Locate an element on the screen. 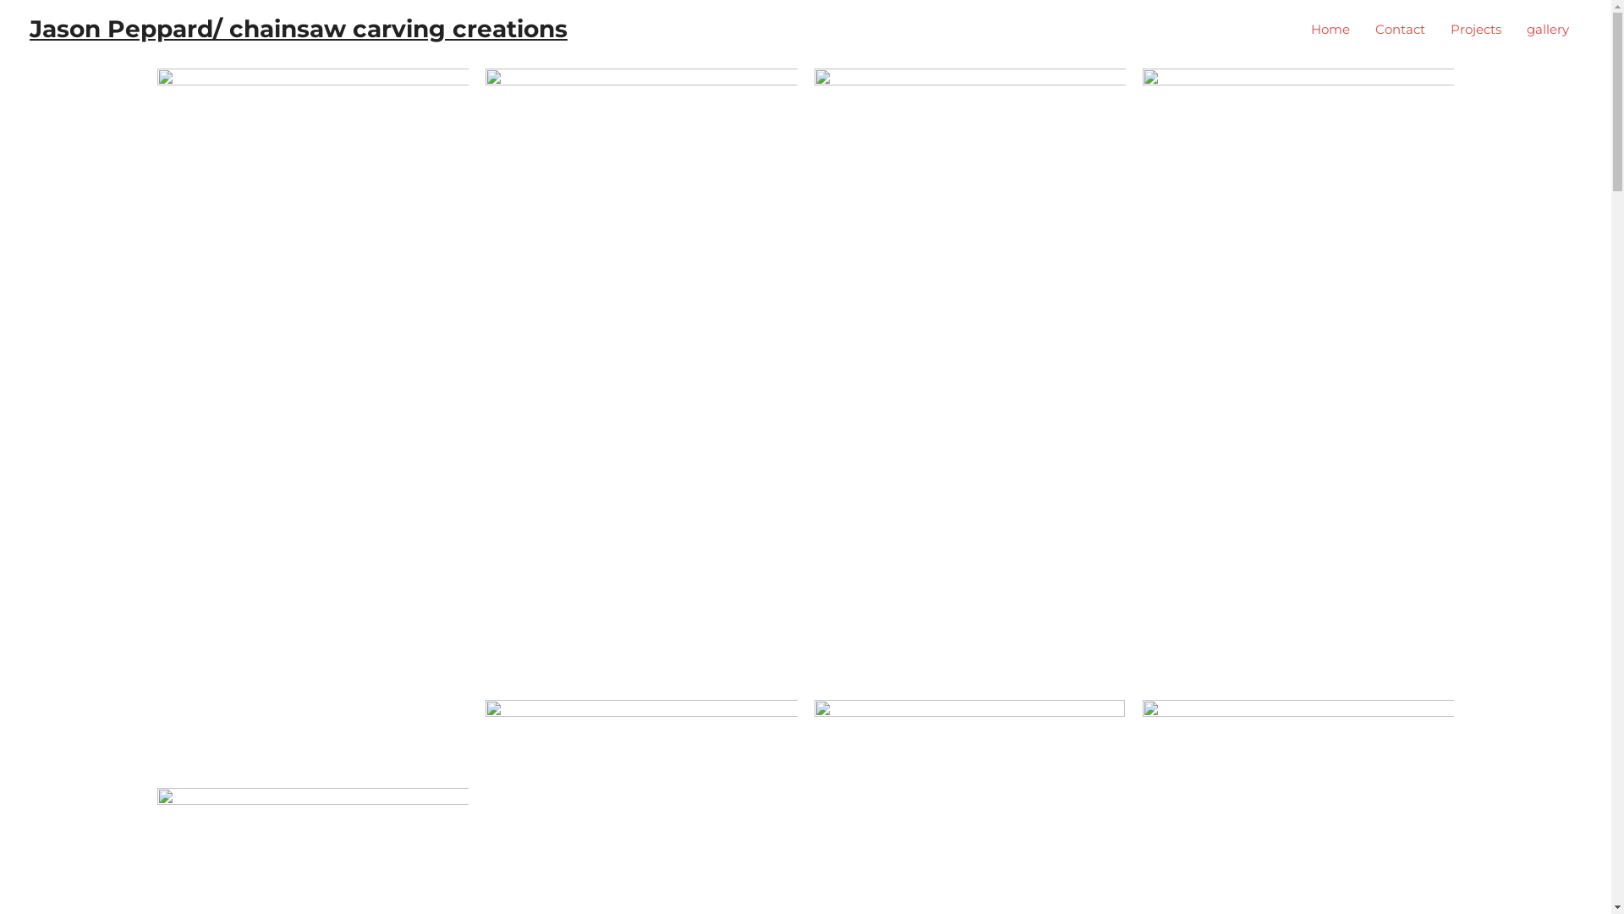 This screenshot has height=914, width=1624. Jason Peppard/ chainsaw carving creations is located at coordinates (299, 29).